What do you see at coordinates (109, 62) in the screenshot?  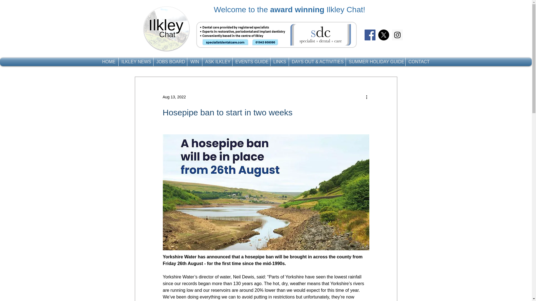 I see `HOME` at bounding box center [109, 62].